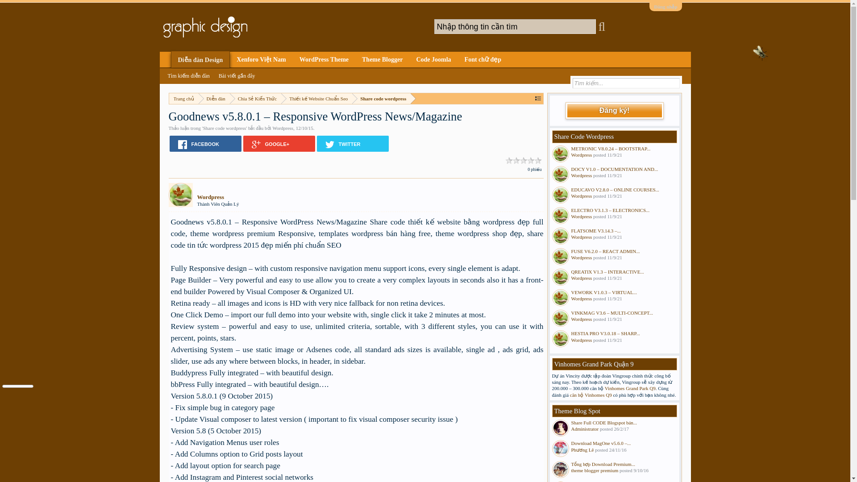 This screenshot has width=857, height=482. I want to click on 1, so click(509, 161).